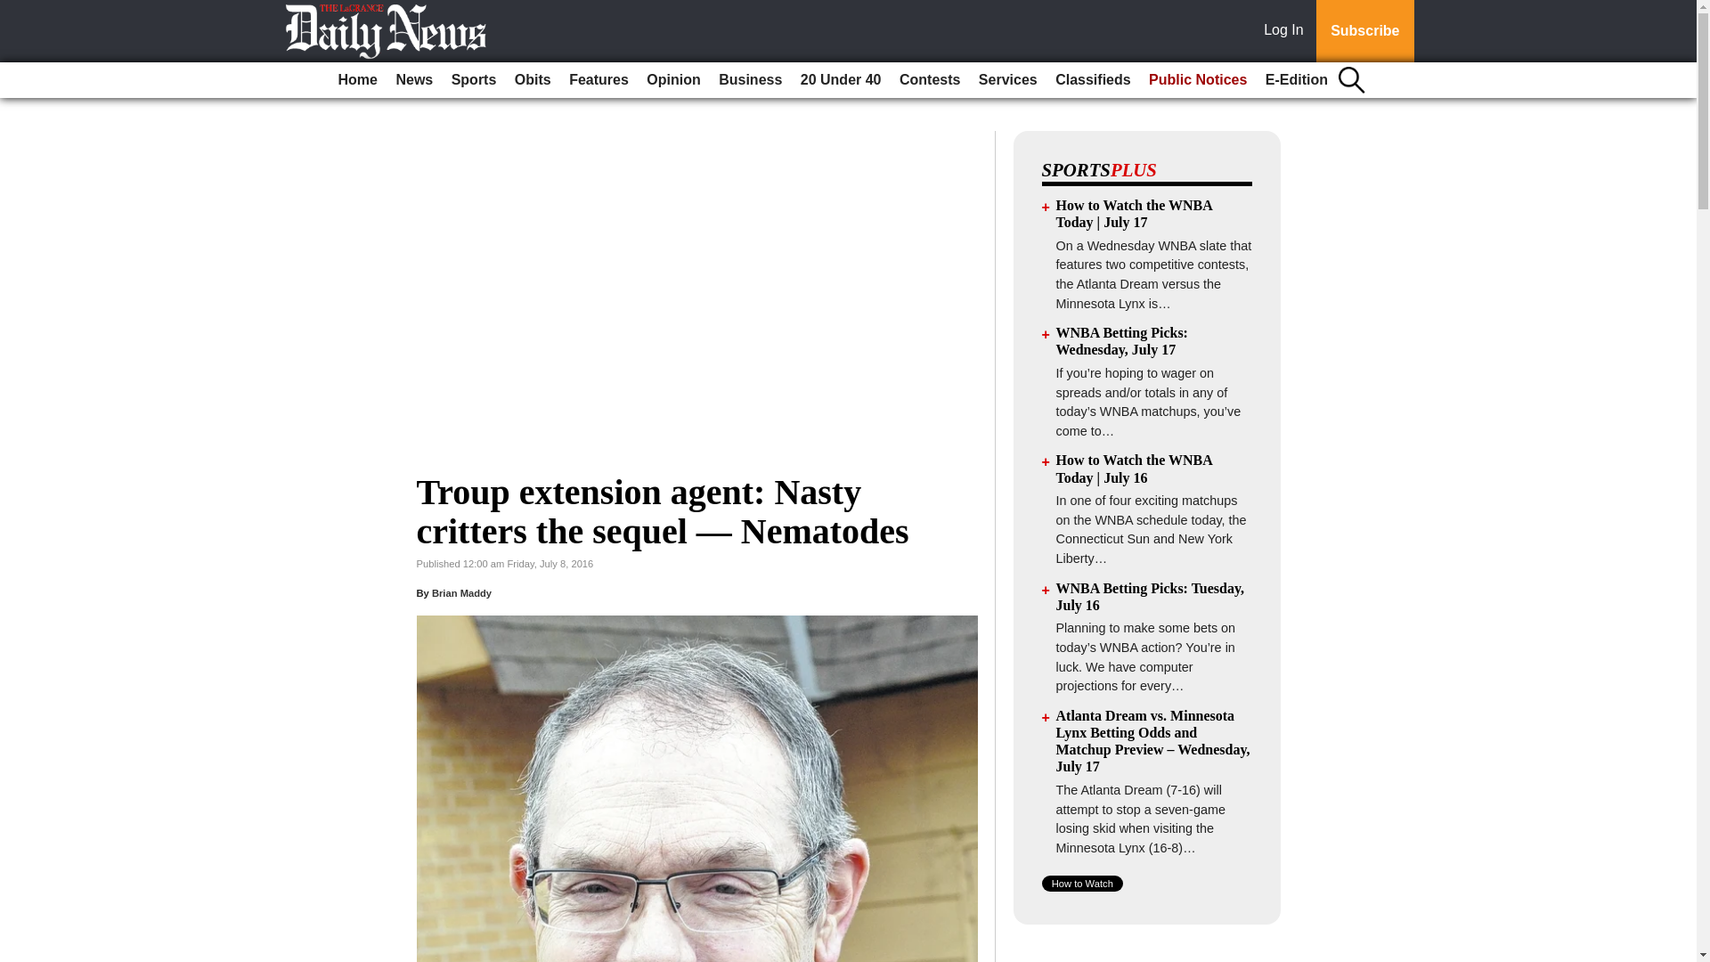  What do you see at coordinates (16, 11) in the screenshot?
I see `Go` at bounding box center [16, 11].